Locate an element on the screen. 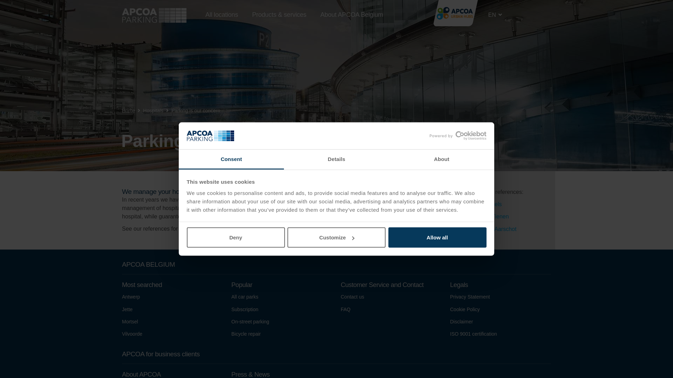 Image resolution: width=673 pixels, height=378 pixels. Details is located at coordinates (336, 160).